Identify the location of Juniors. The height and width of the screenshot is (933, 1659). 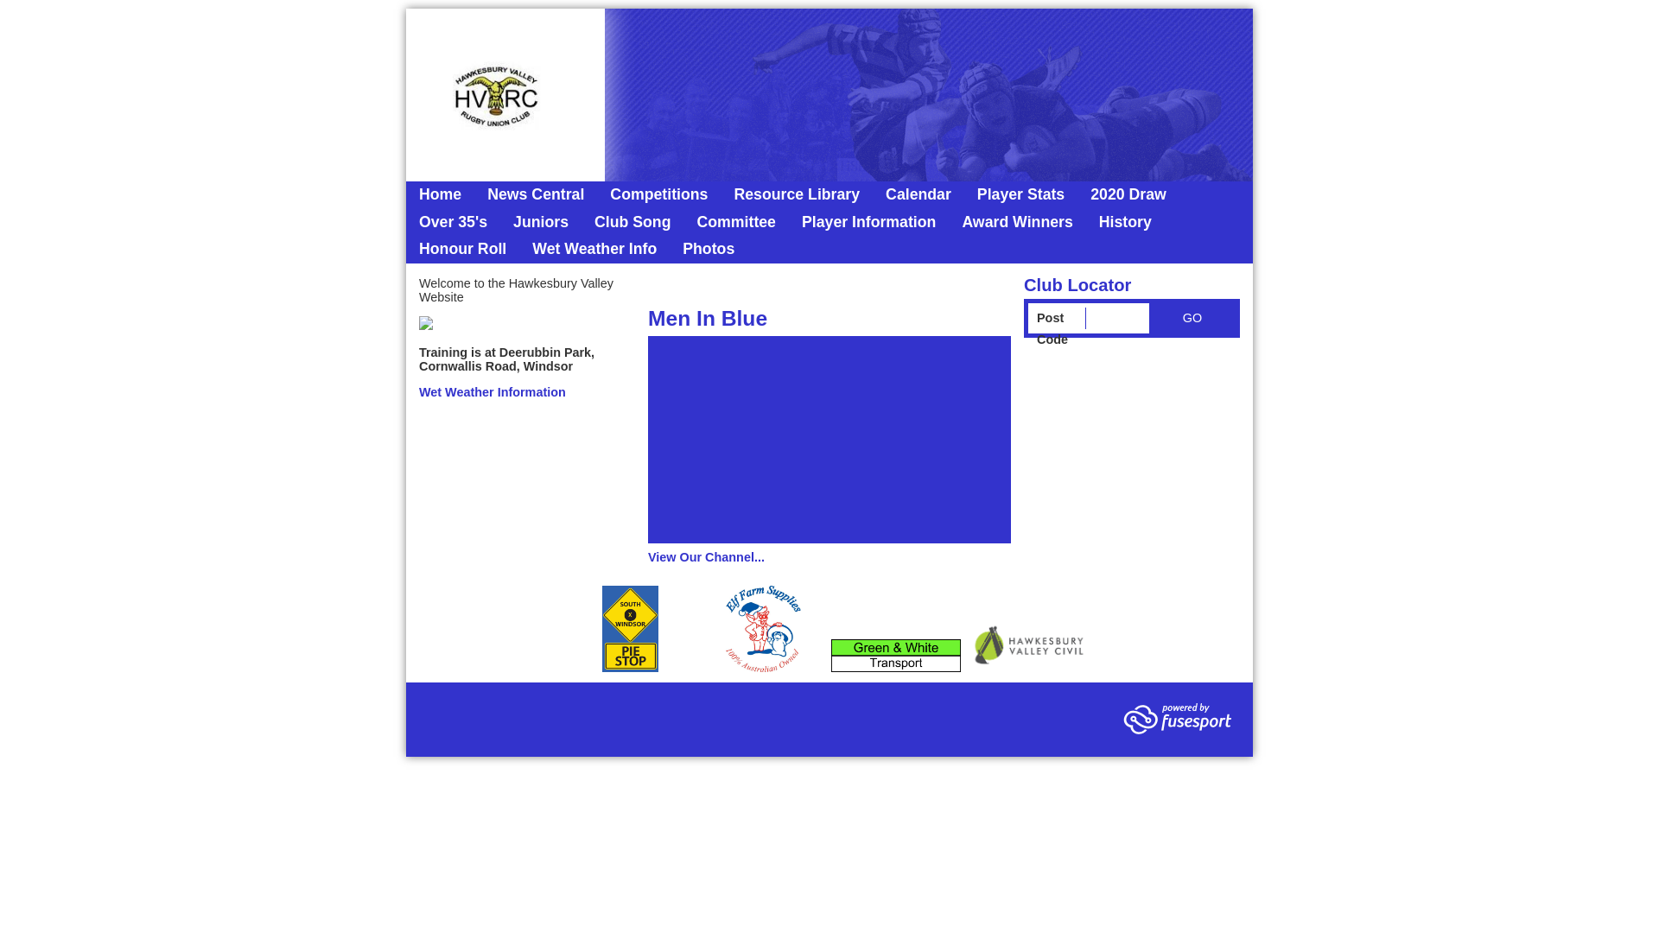
(541, 223).